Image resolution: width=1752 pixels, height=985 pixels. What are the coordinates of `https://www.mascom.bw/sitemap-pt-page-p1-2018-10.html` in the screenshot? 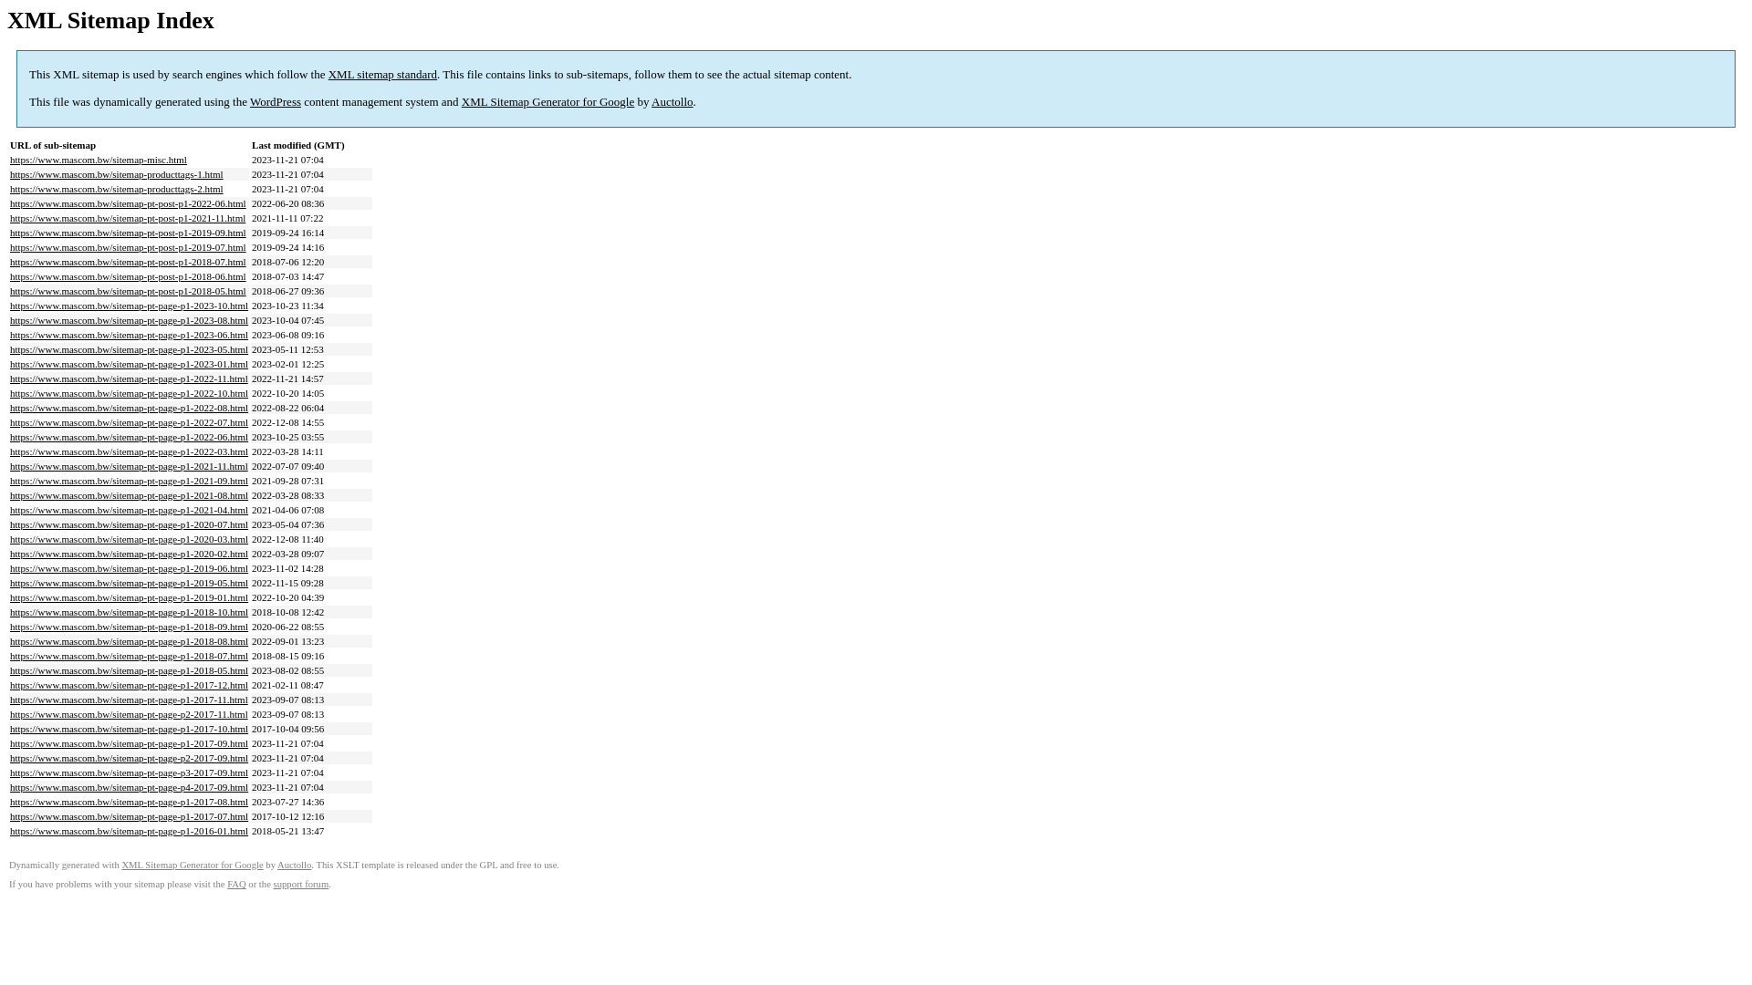 It's located at (130, 612).